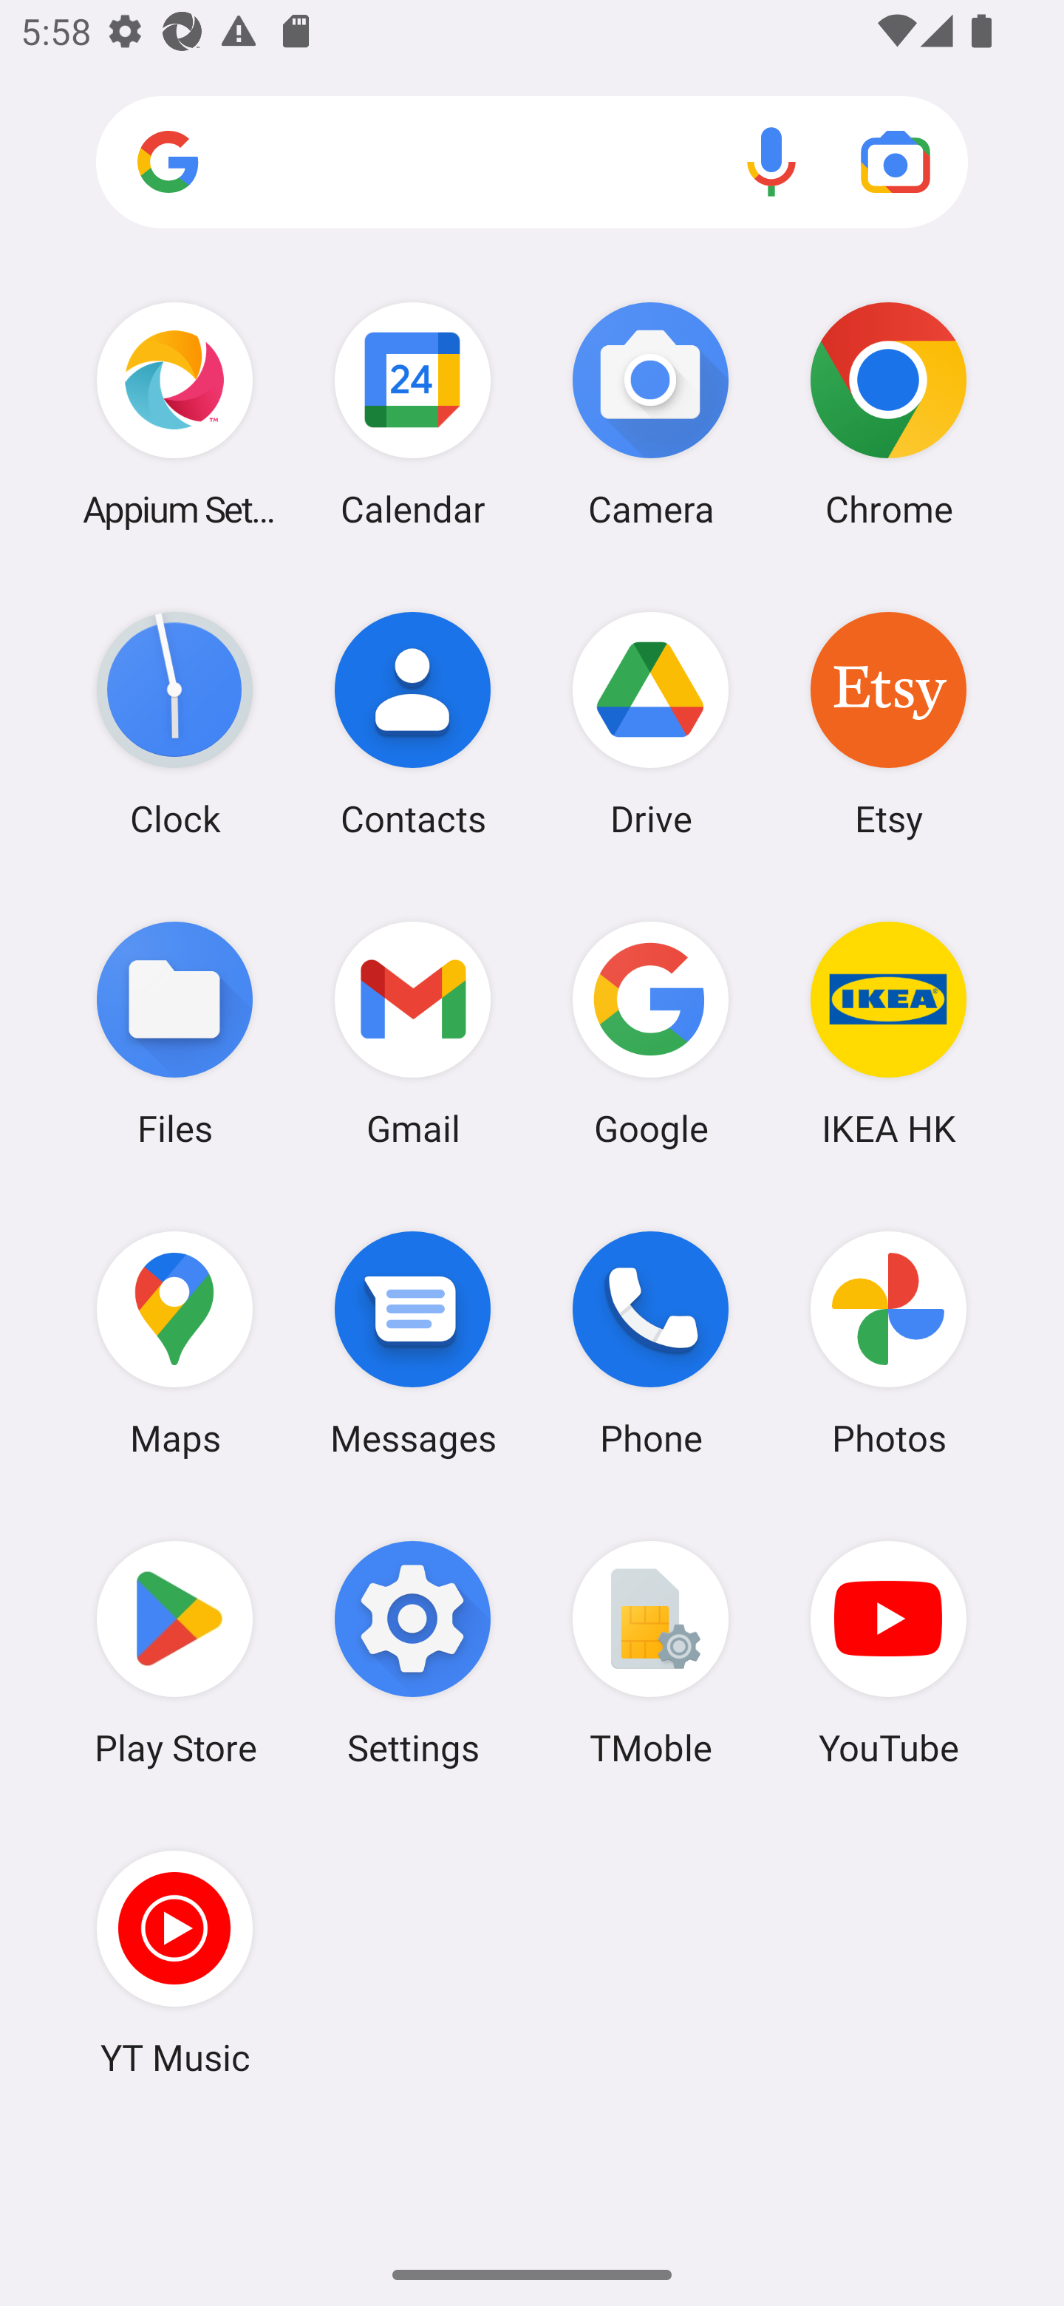 This screenshot has width=1064, height=2306. I want to click on Calendar, so click(412, 414).